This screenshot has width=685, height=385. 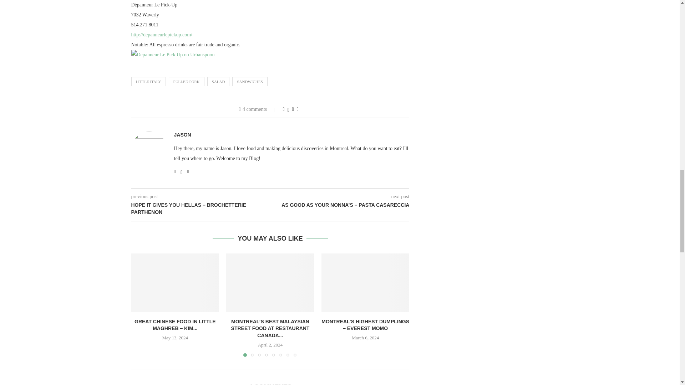 What do you see at coordinates (148, 81) in the screenshot?
I see `LITTLE ITALY` at bounding box center [148, 81].